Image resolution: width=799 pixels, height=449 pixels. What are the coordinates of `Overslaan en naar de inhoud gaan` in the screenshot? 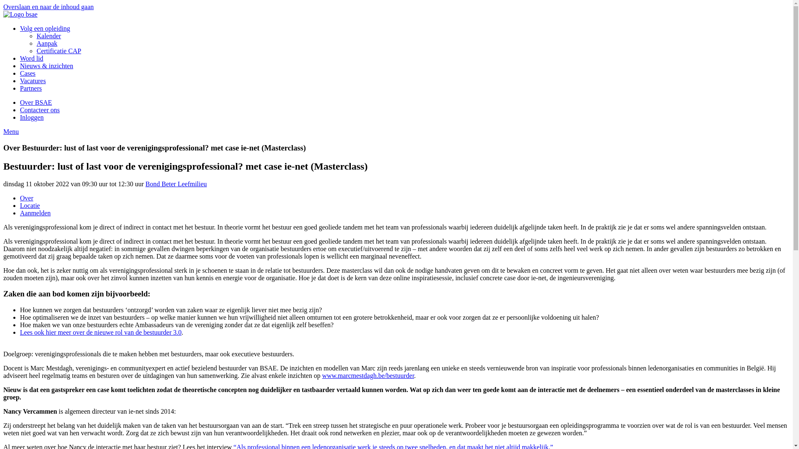 It's located at (48, 7).